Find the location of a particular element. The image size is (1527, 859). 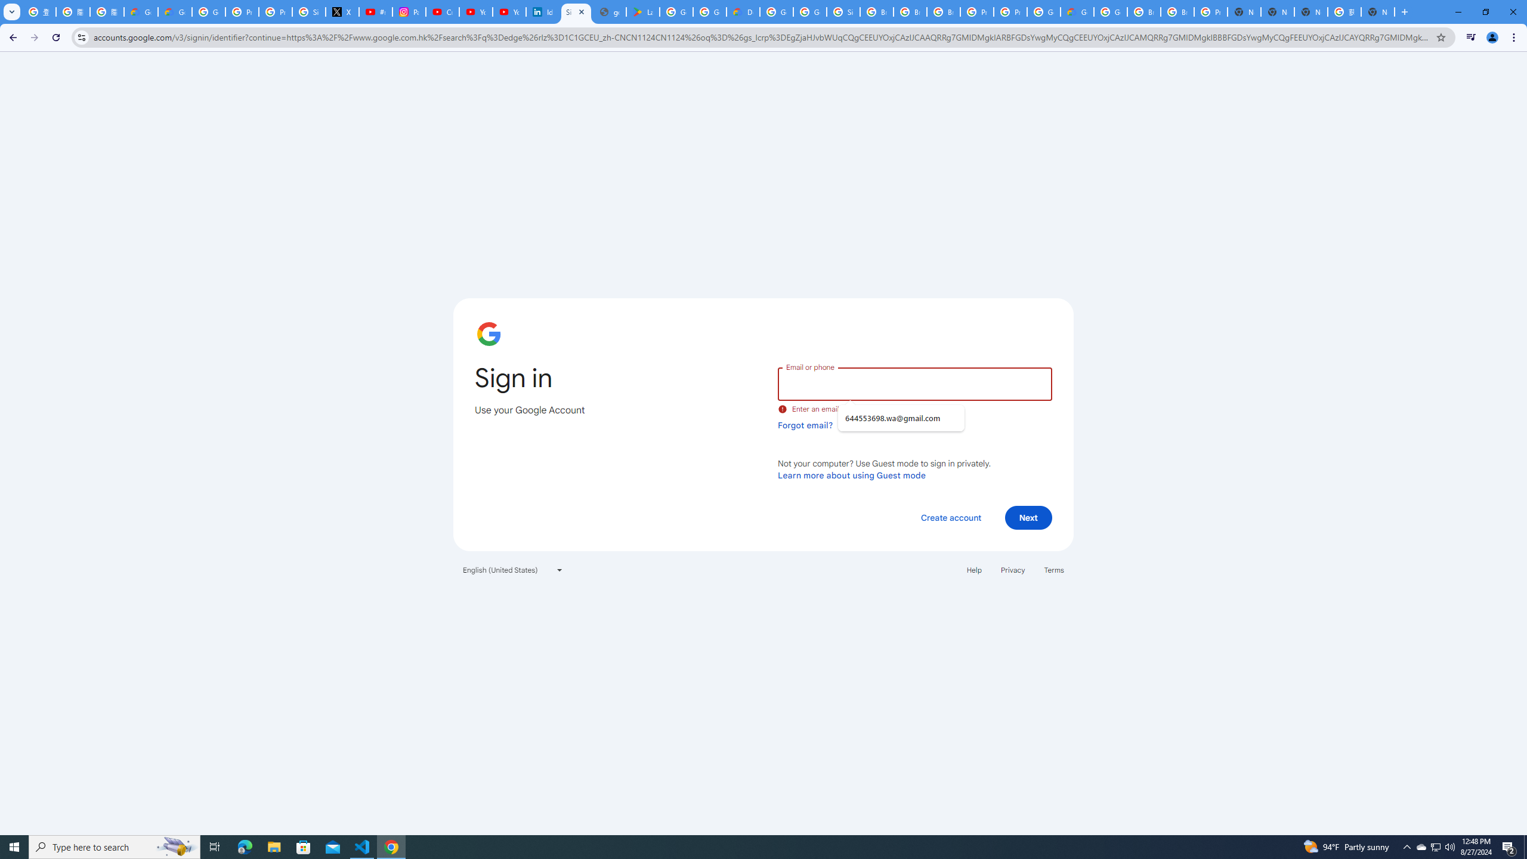

Browse Chrome as a guest - Computer - Google Chrome Help is located at coordinates (1144, 12).